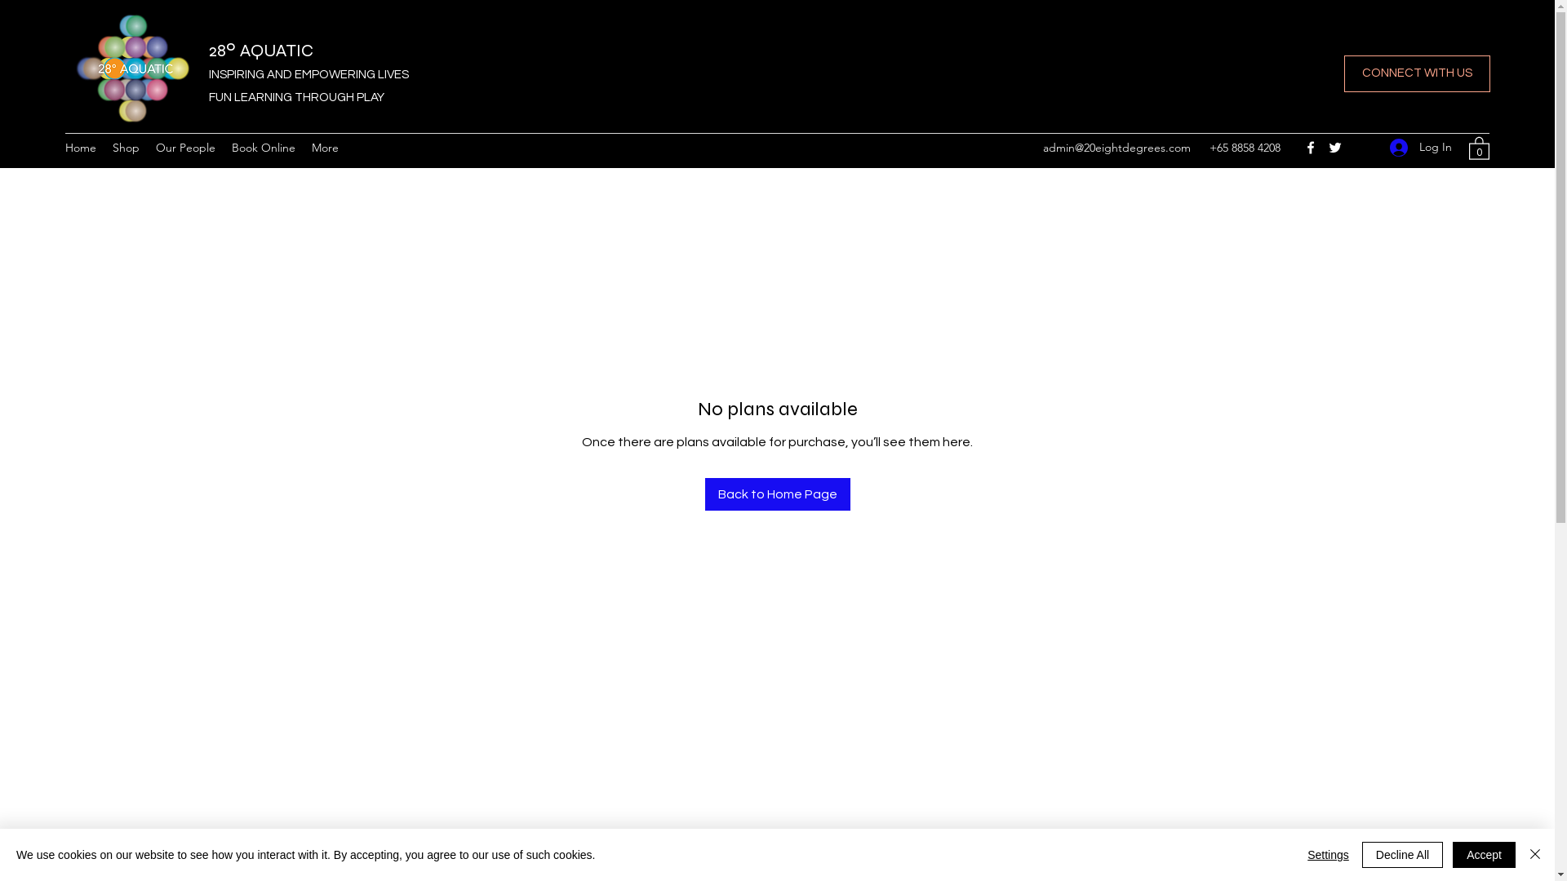 This screenshot has height=881, width=1567. I want to click on Our People, so click(186, 148).